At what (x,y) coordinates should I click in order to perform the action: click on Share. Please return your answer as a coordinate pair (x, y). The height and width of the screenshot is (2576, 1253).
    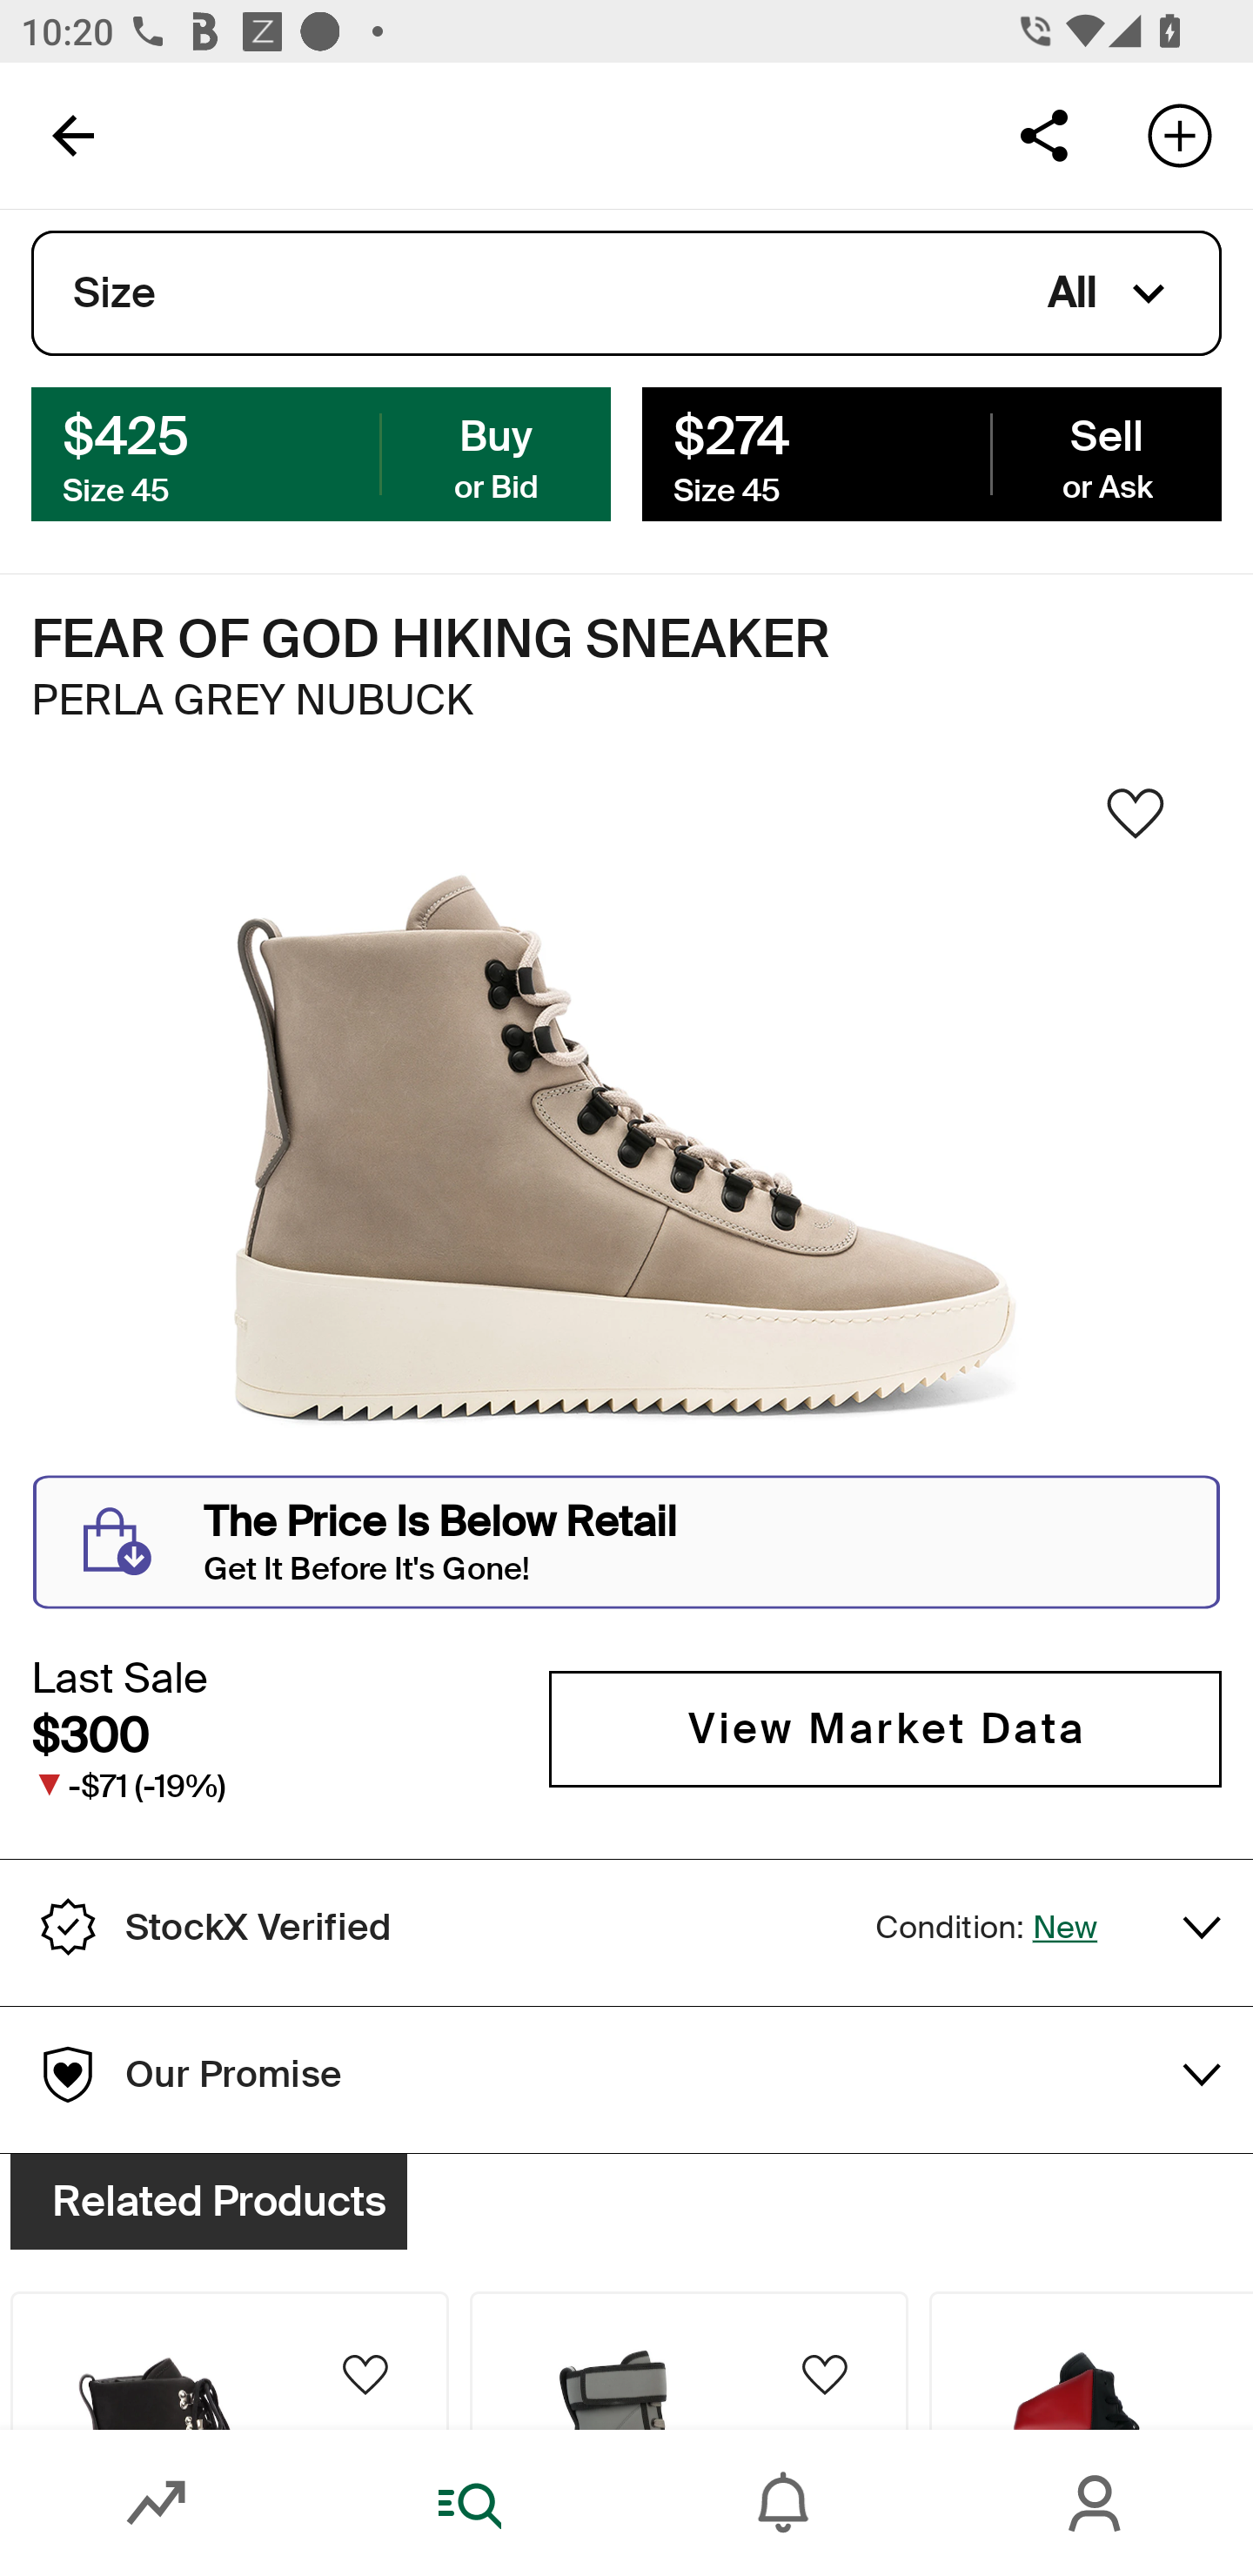
    Looking at the image, I should click on (1043, 134).